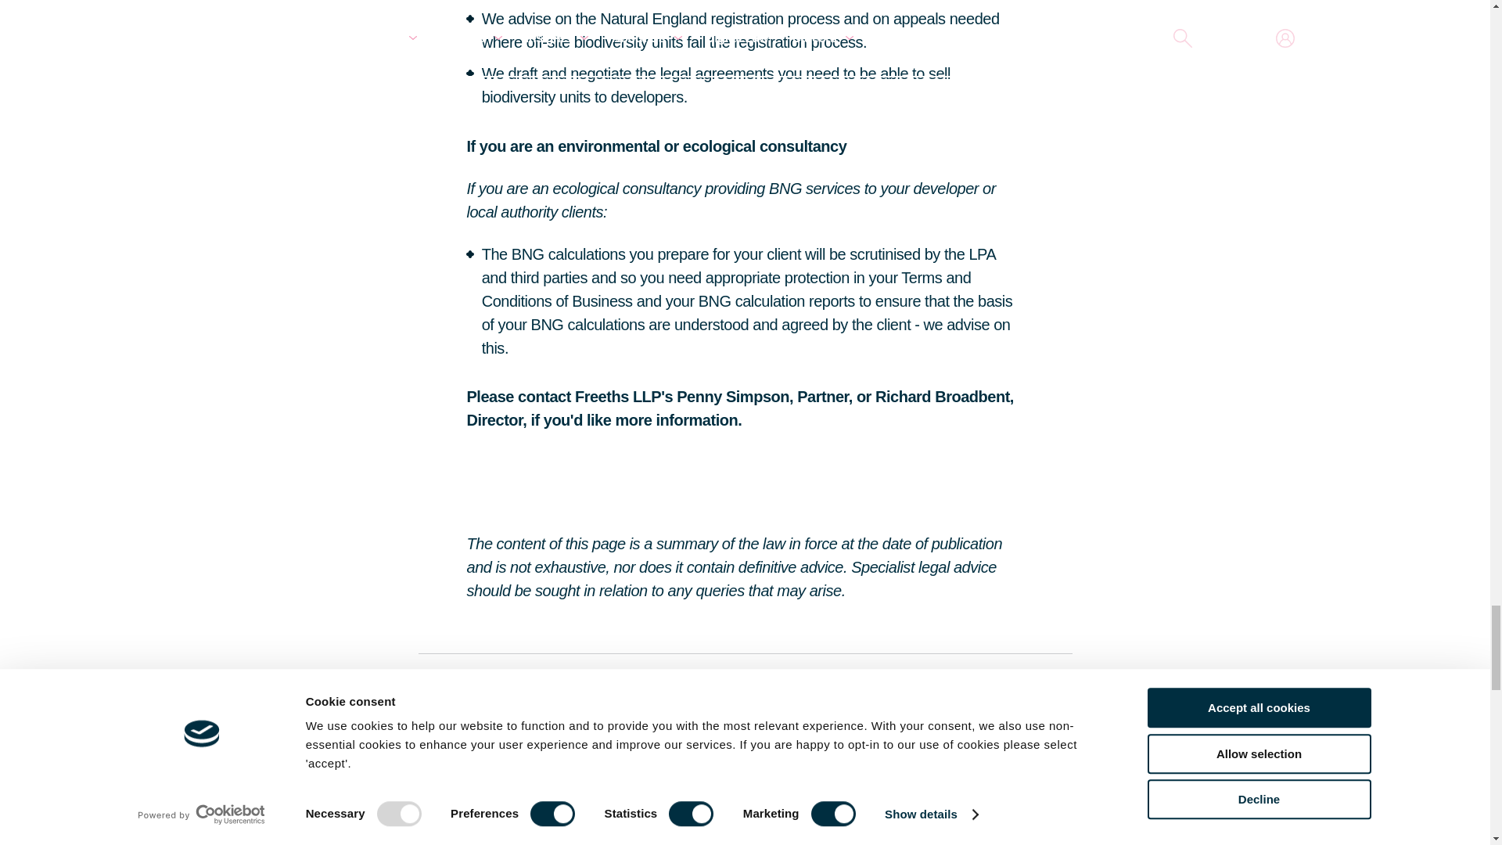 This screenshot has height=845, width=1502. Describe the element at coordinates (978, 831) in the screenshot. I see `Share via X` at that location.